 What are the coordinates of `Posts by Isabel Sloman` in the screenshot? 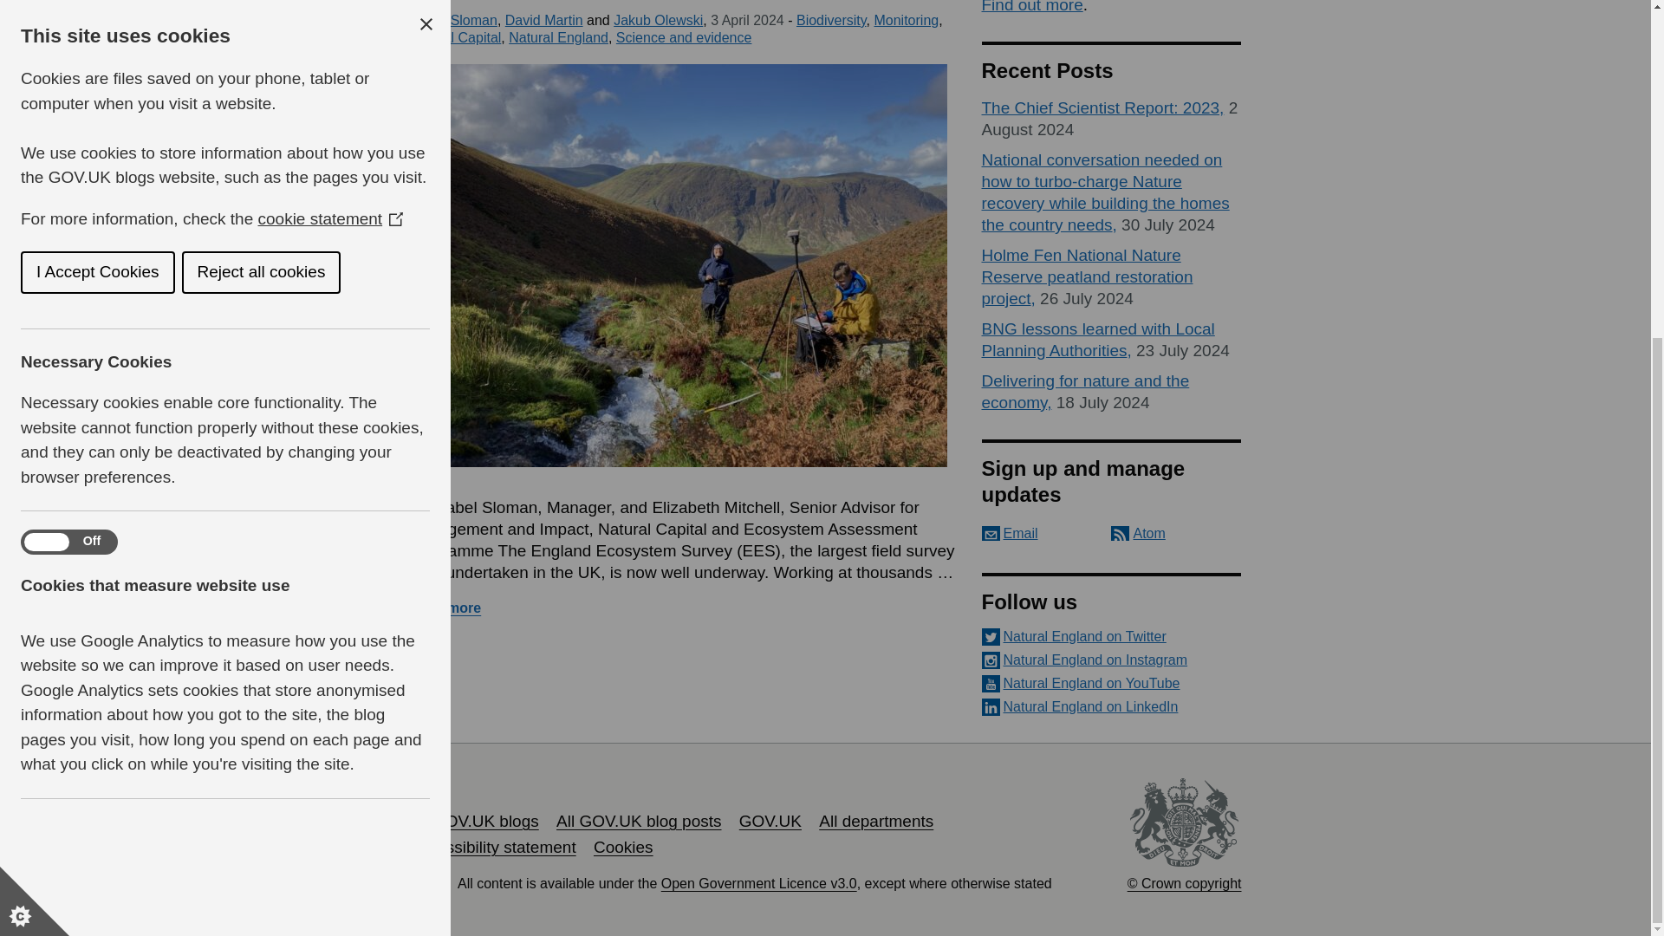 It's located at (452, 21).